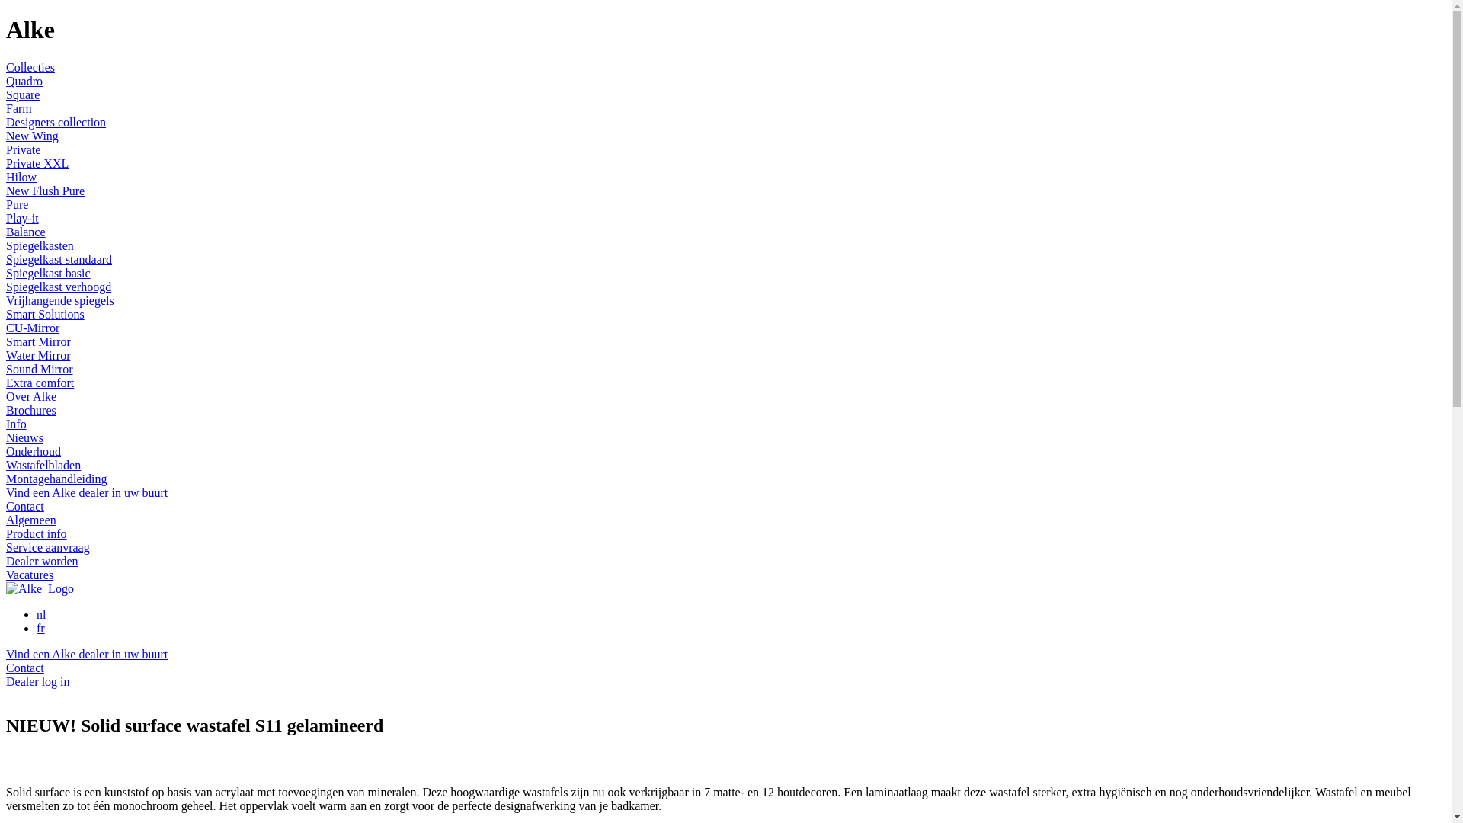  What do you see at coordinates (41, 614) in the screenshot?
I see `nl` at bounding box center [41, 614].